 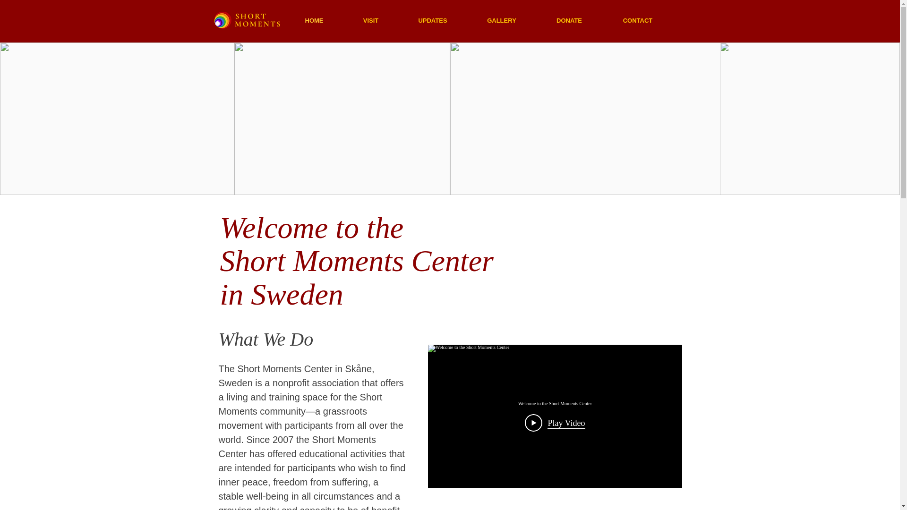 I want to click on Welcome to the, so click(x=312, y=228).